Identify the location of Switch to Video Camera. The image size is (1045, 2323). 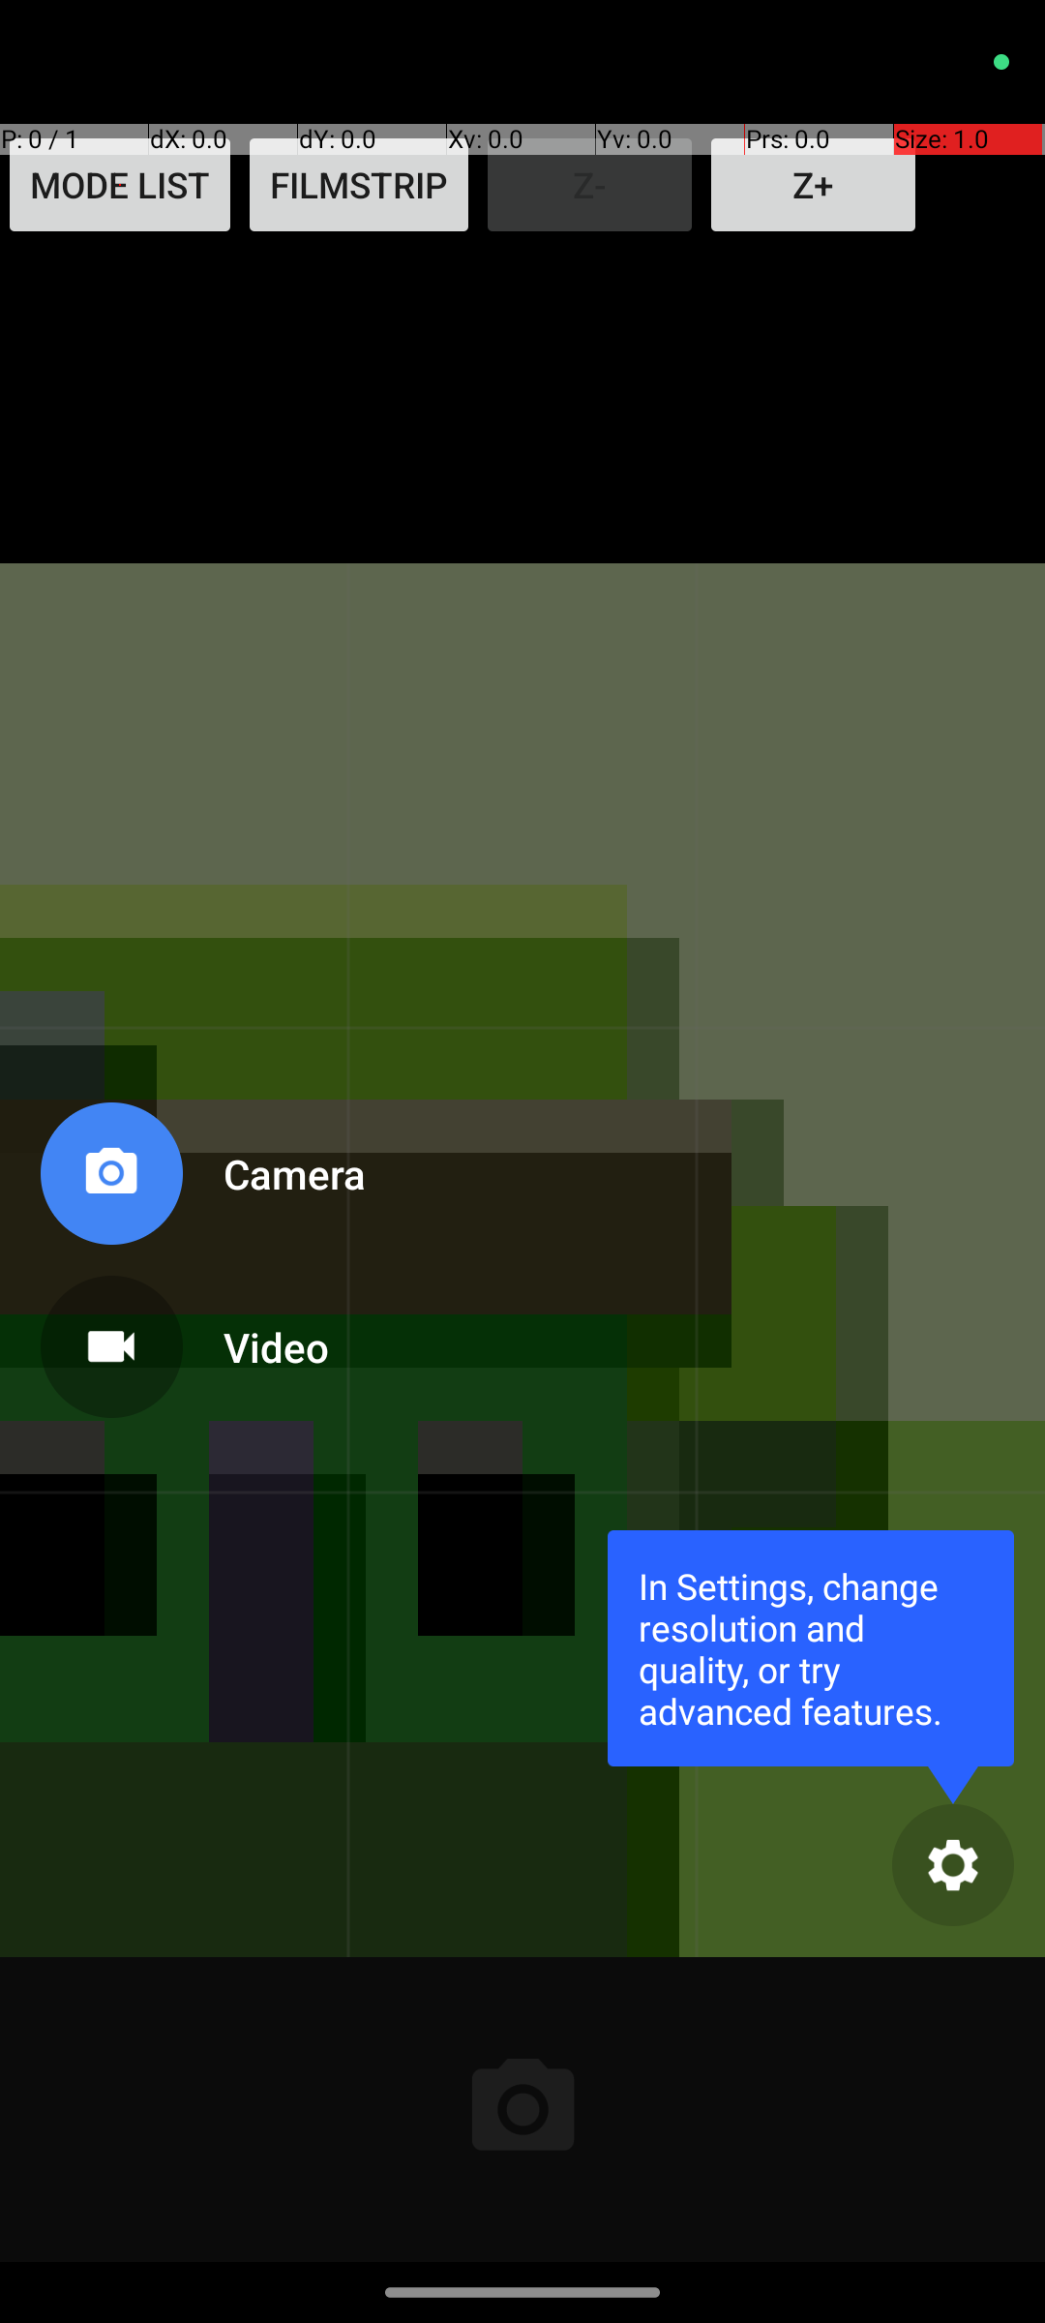
(199, 1340).